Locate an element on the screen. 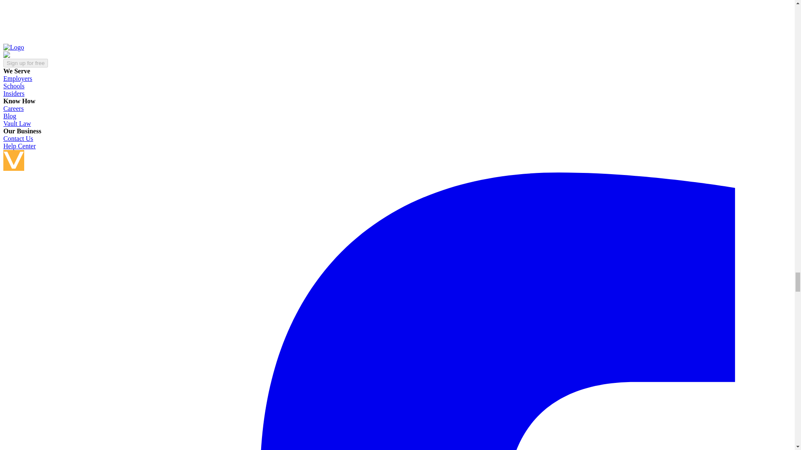 The width and height of the screenshot is (801, 450). Employers is located at coordinates (18, 78).